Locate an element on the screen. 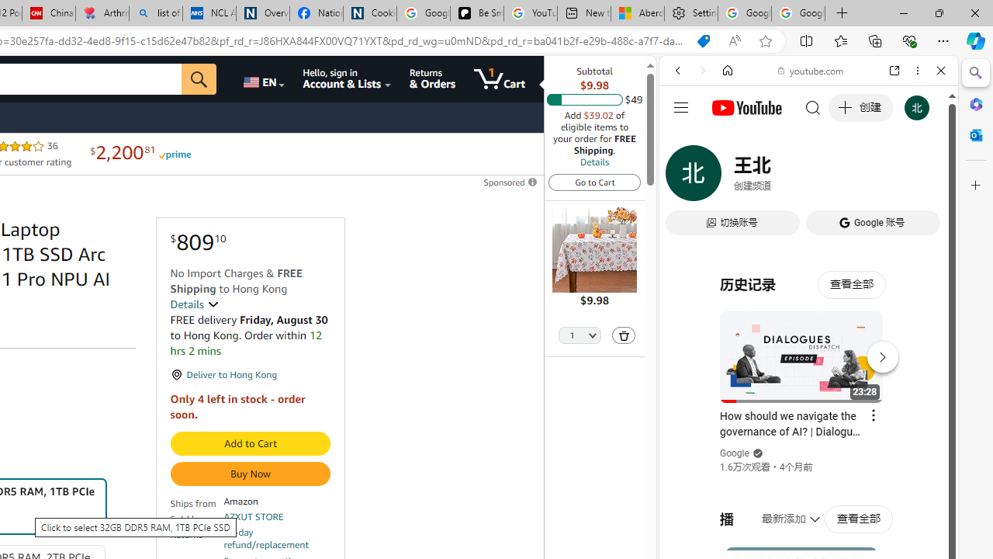  Show More Music is located at coordinates (903, 424).